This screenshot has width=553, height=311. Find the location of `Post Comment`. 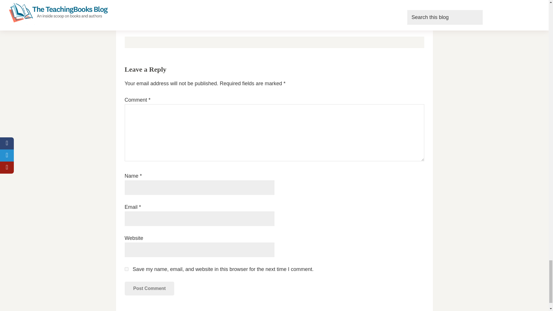

Post Comment is located at coordinates (149, 289).